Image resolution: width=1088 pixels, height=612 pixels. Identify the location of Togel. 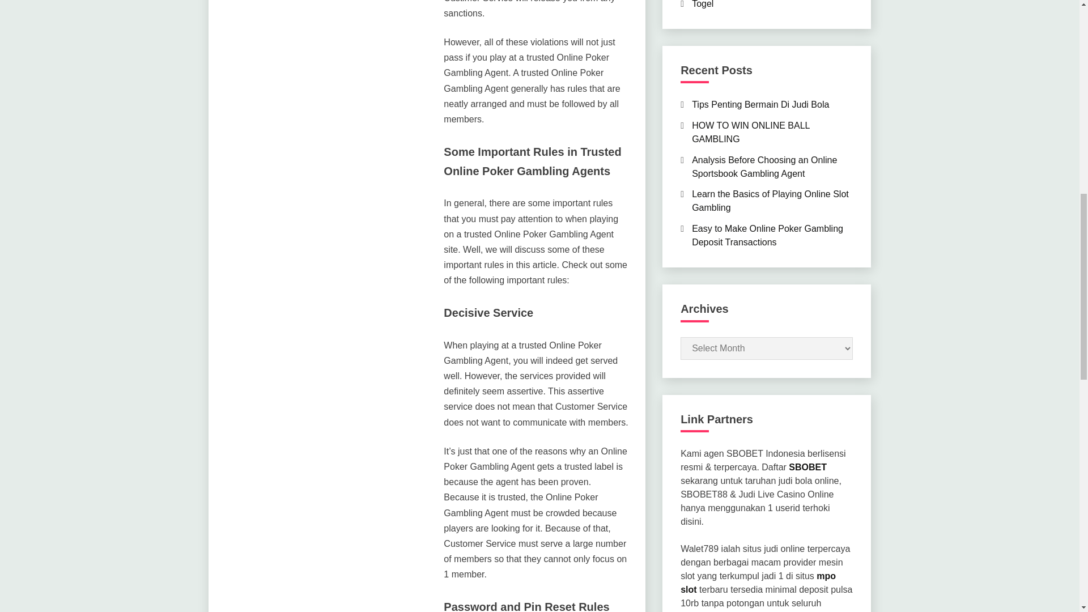
(703, 5).